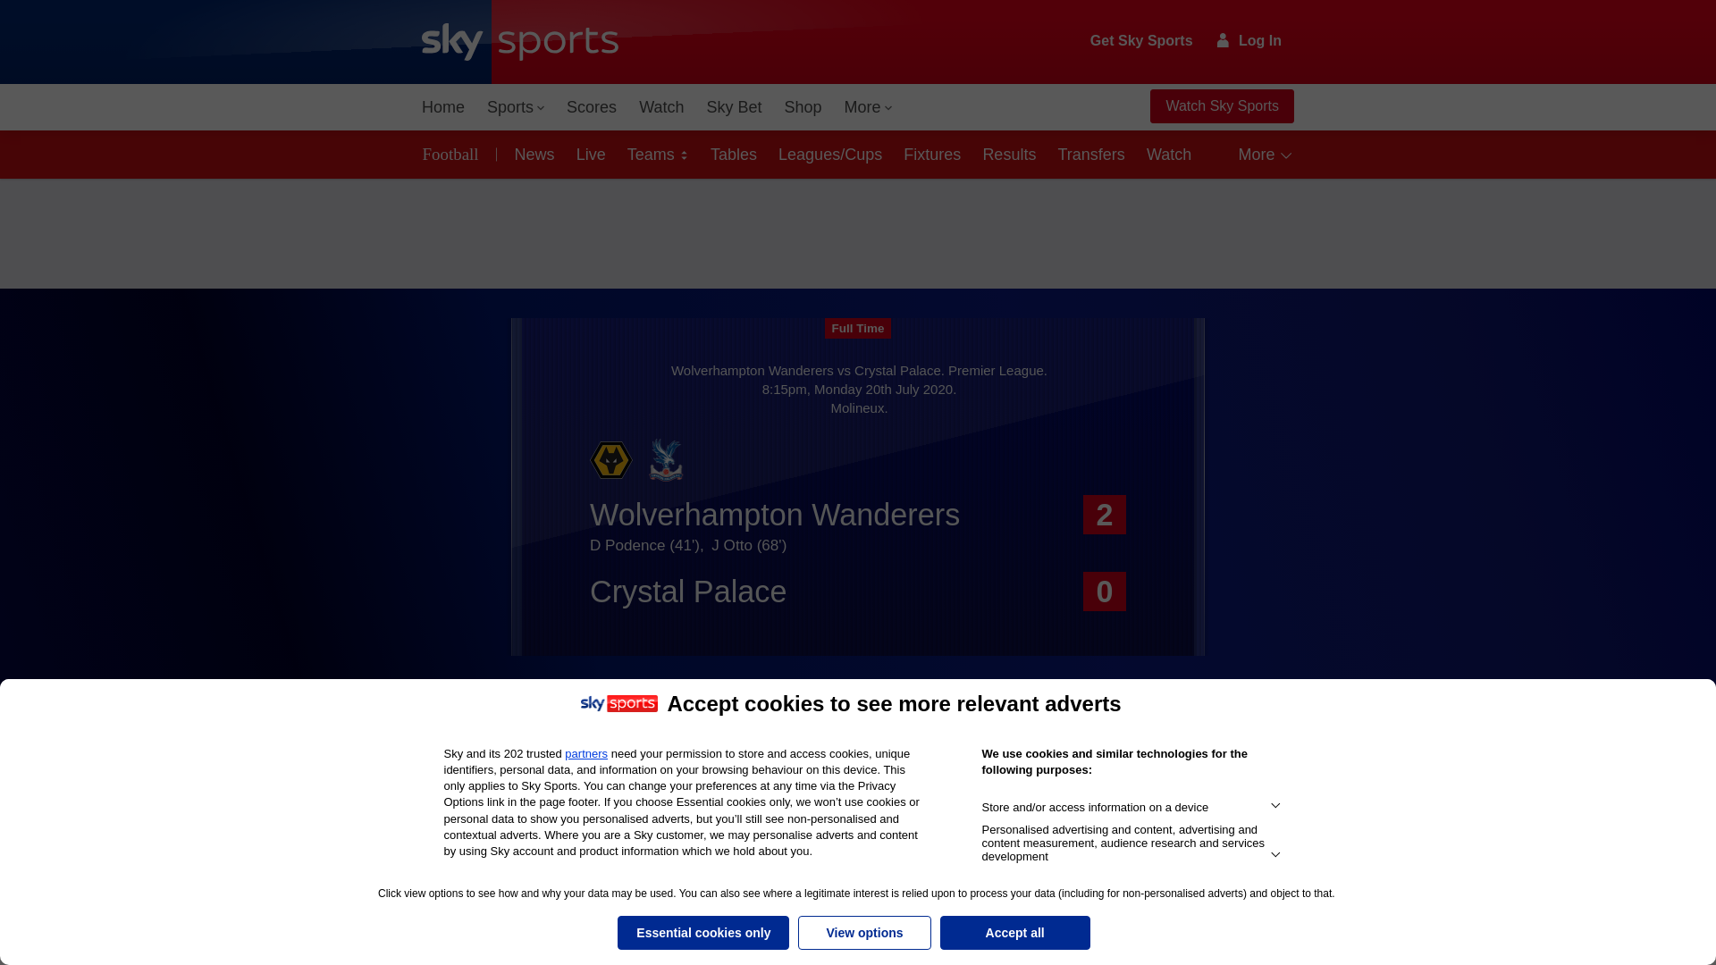 The height and width of the screenshot is (965, 1716). What do you see at coordinates (1221, 106) in the screenshot?
I see `Watch Sky Sports` at bounding box center [1221, 106].